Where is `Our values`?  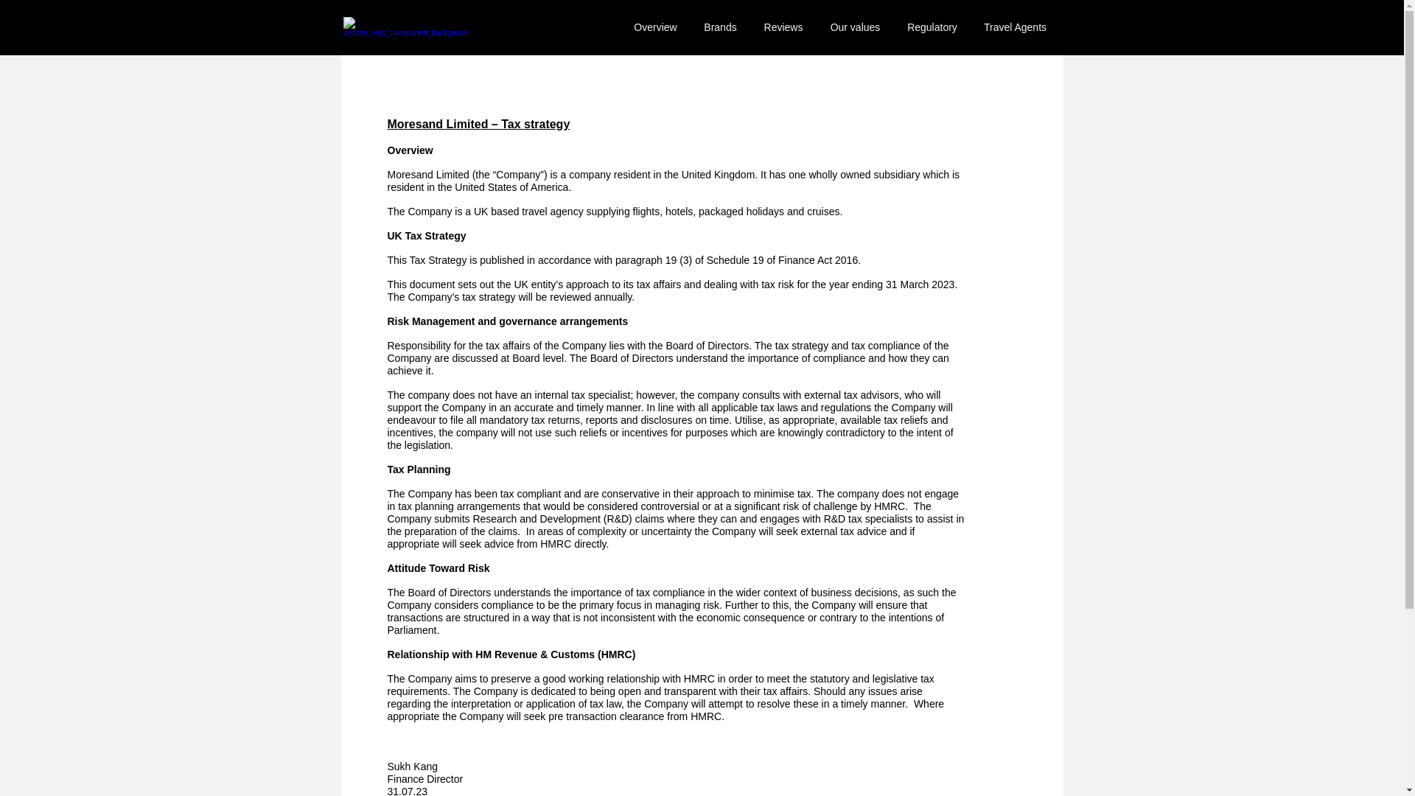
Our values is located at coordinates (855, 27).